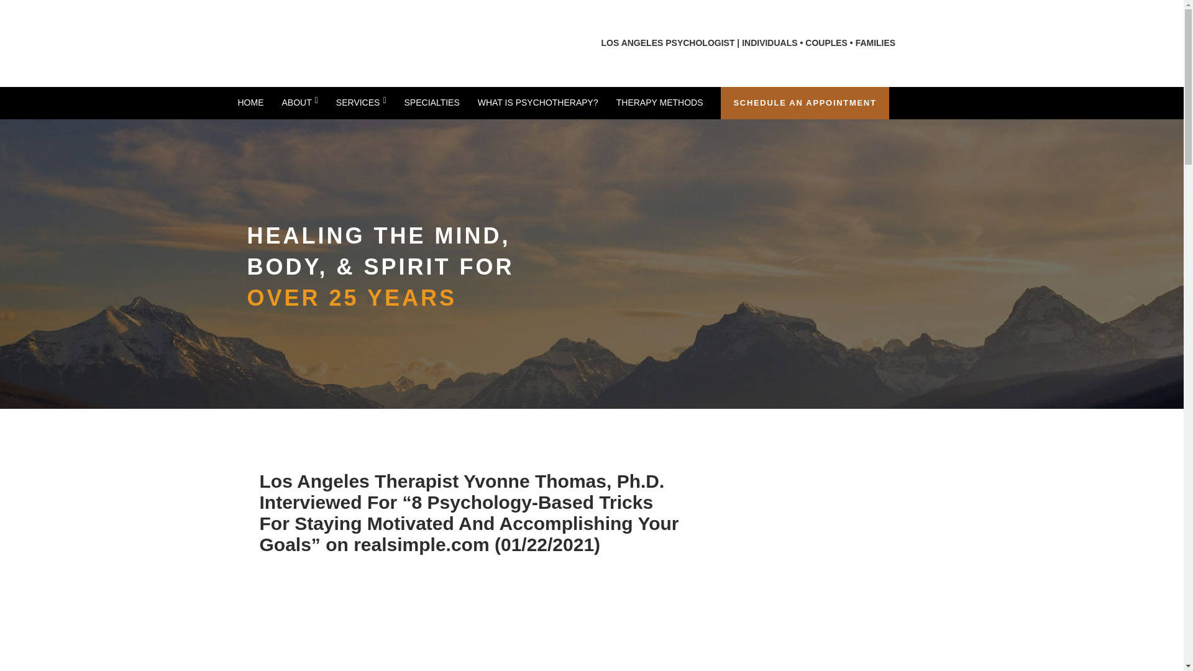 This screenshot has height=671, width=1193. What do you see at coordinates (660, 103) in the screenshot?
I see `THERAPY METHODS` at bounding box center [660, 103].